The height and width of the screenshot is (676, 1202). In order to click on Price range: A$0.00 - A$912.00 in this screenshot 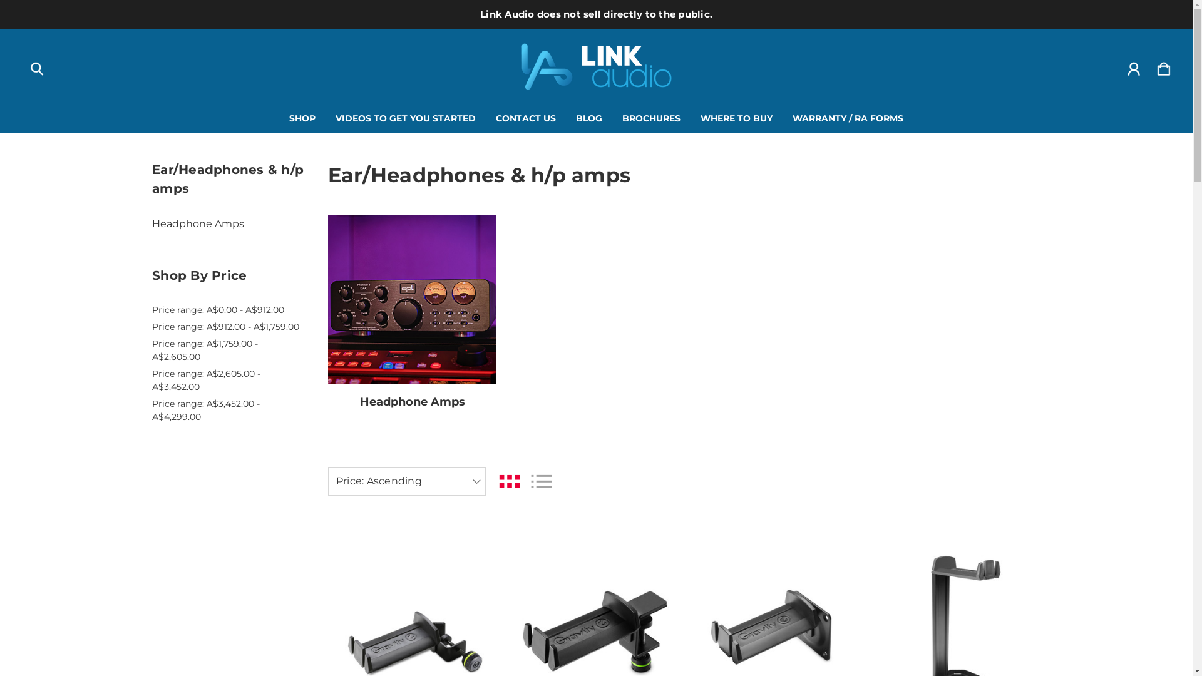, I will do `click(230, 310)`.